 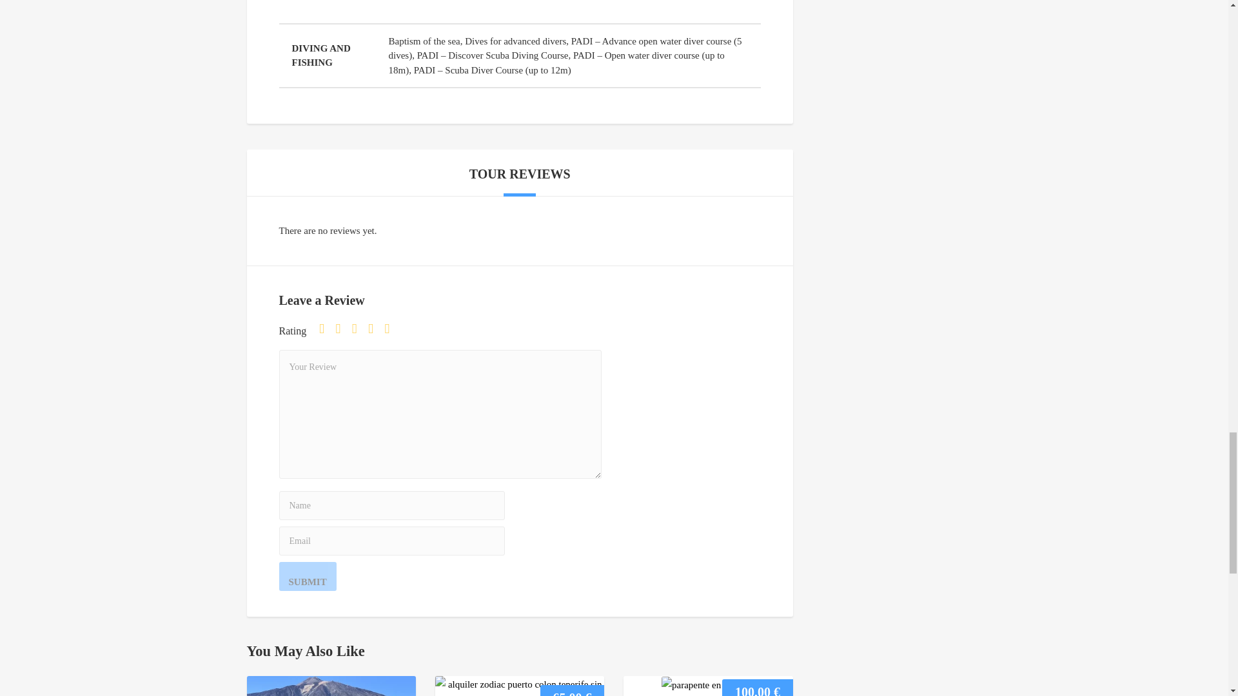 What do you see at coordinates (326, 329) in the screenshot?
I see `1` at bounding box center [326, 329].